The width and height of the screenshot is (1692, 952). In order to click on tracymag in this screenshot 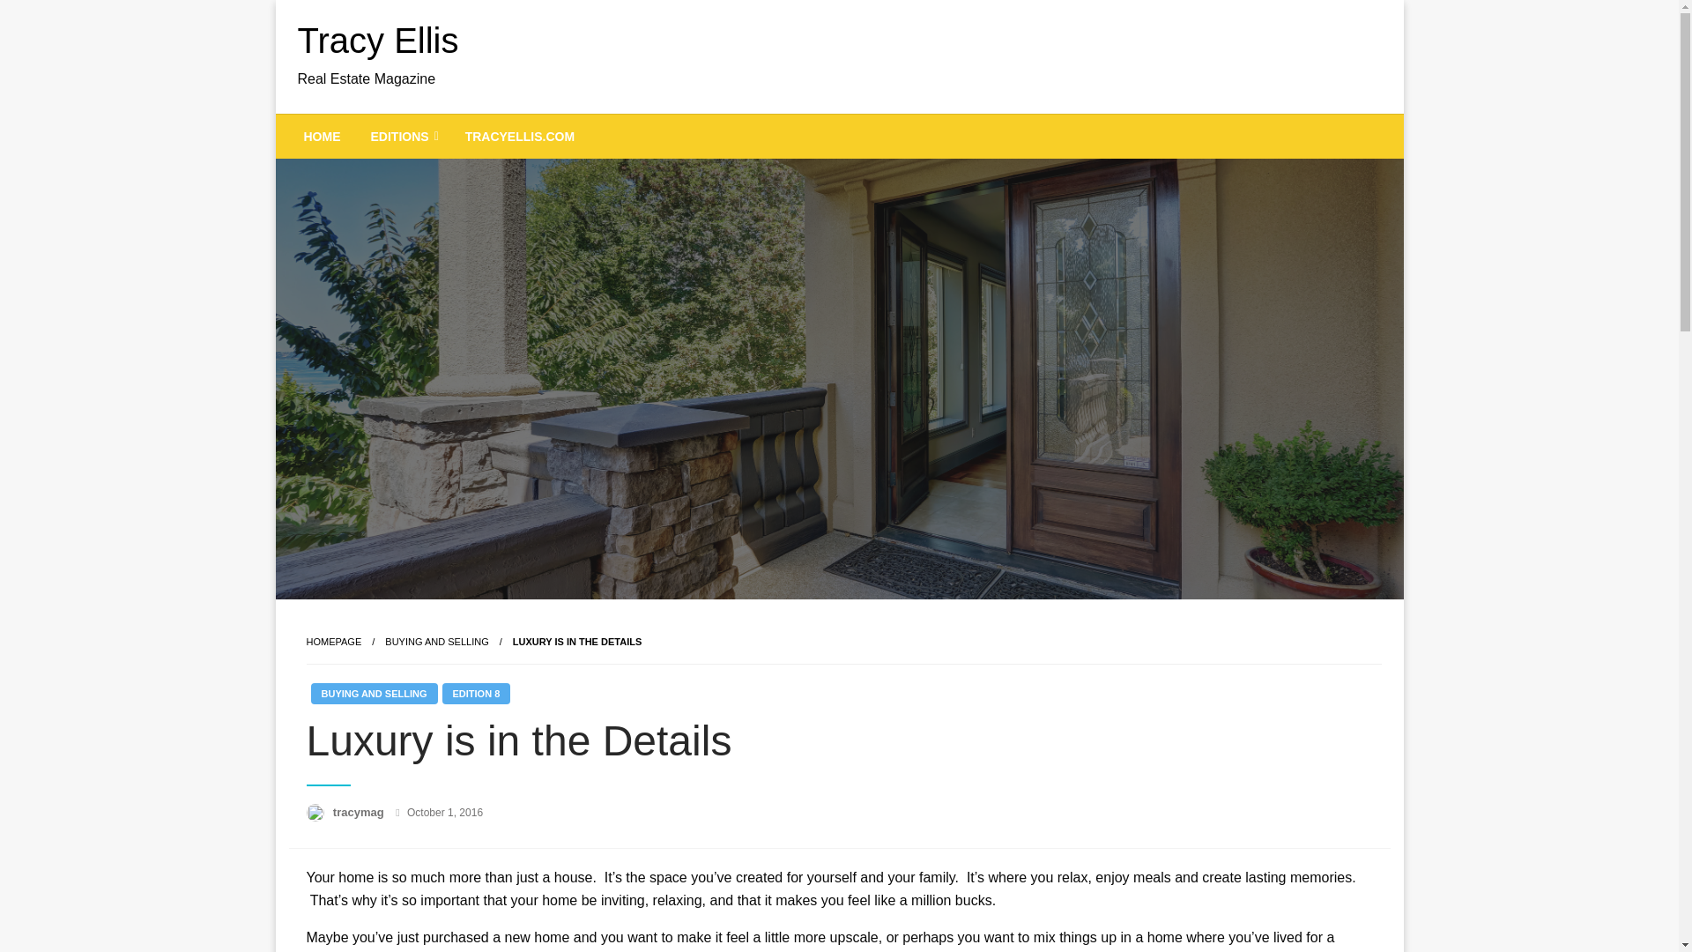, I will do `click(360, 811)`.